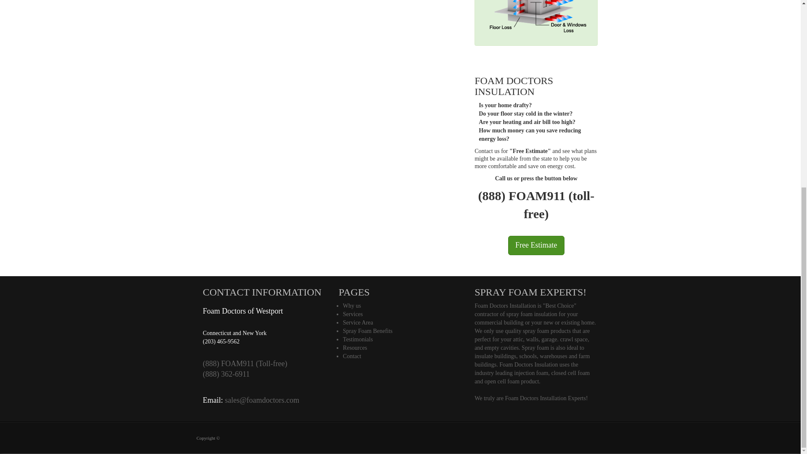 Image resolution: width=807 pixels, height=454 pixels. What do you see at coordinates (352, 306) in the screenshot?
I see `Why us` at bounding box center [352, 306].